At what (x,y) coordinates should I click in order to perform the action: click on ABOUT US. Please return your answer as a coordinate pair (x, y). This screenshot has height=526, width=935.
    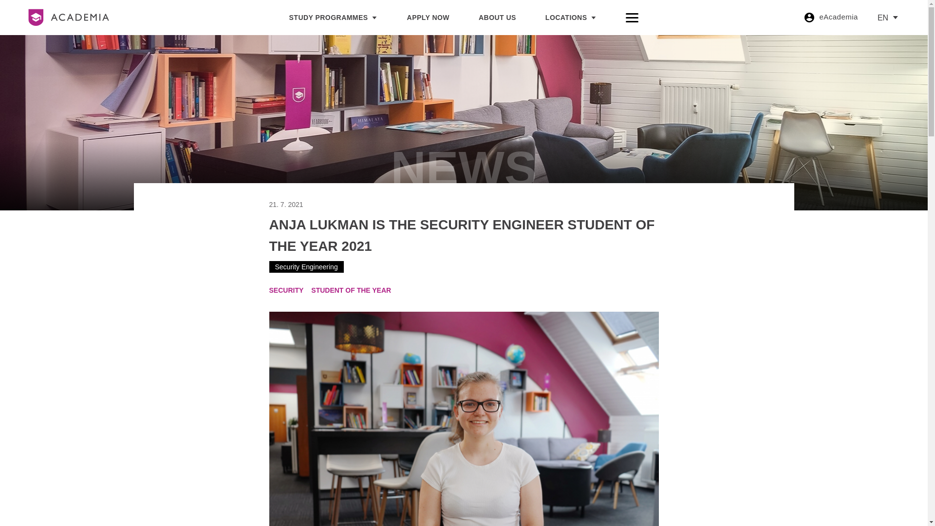
    Looking at the image, I should click on (497, 18).